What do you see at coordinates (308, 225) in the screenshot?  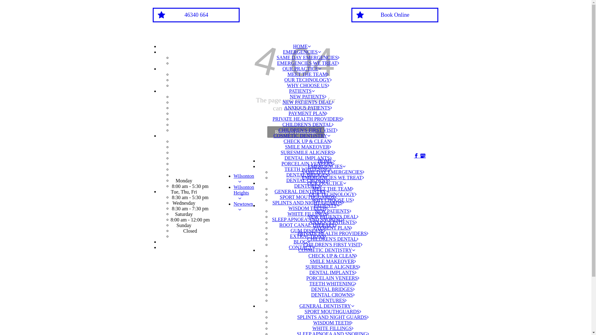 I see `ROOT CANAL THERAPY` at bounding box center [308, 225].